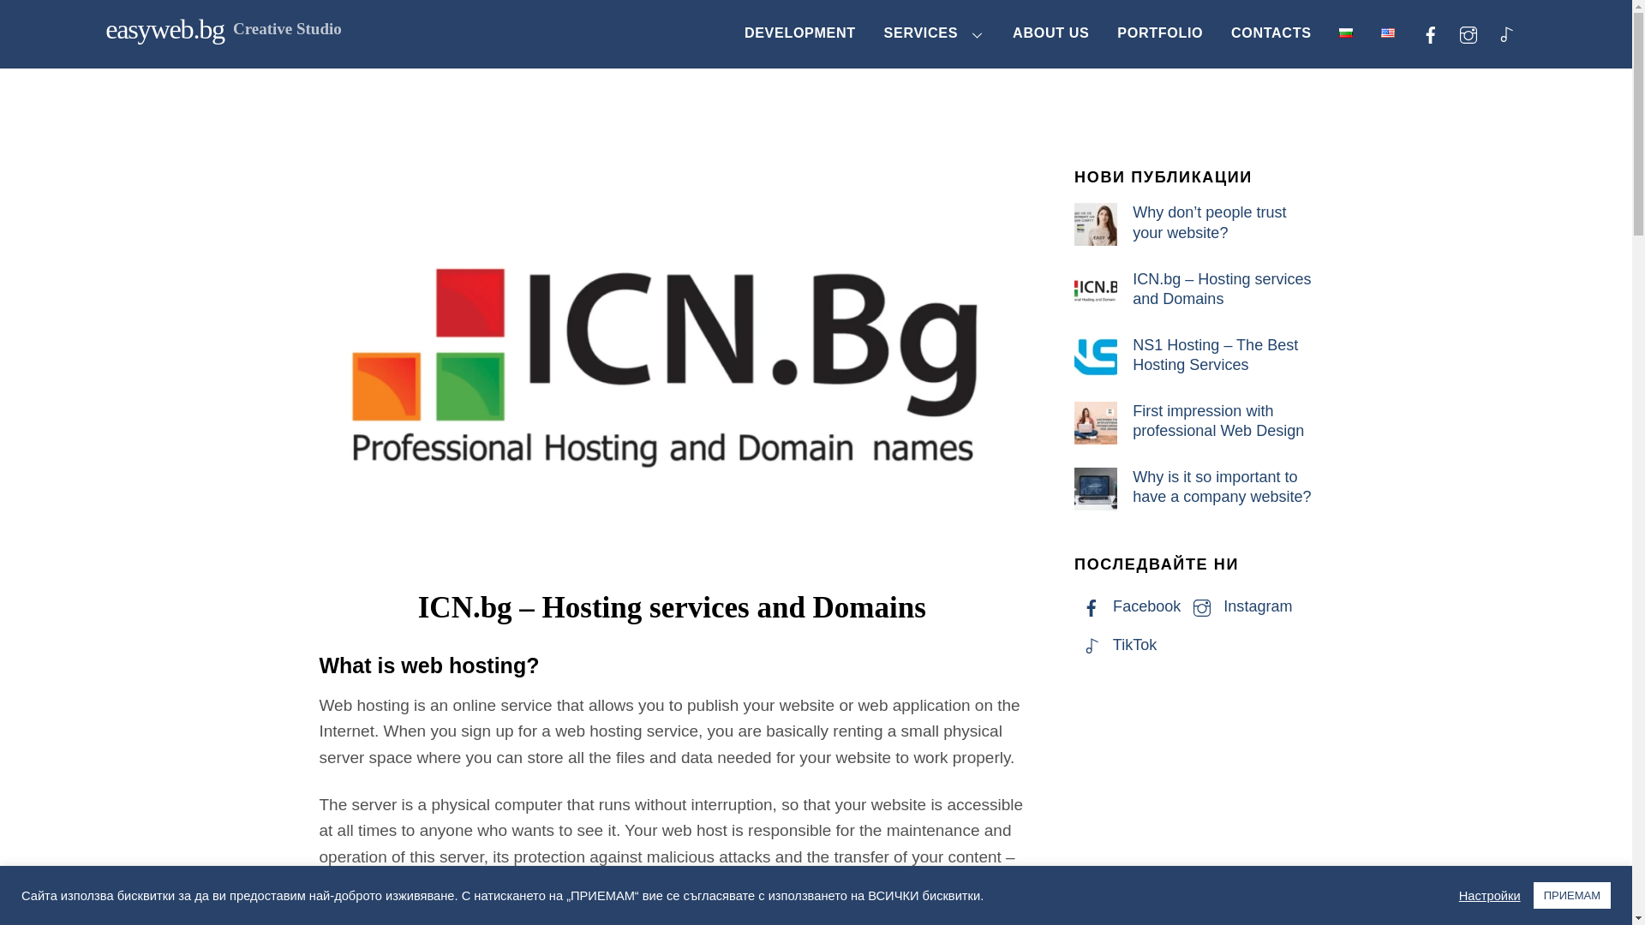 This screenshot has height=925, width=1645. What do you see at coordinates (164, 29) in the screenshot?
I see `easyweb.bg` at bounding box center [164, 29].